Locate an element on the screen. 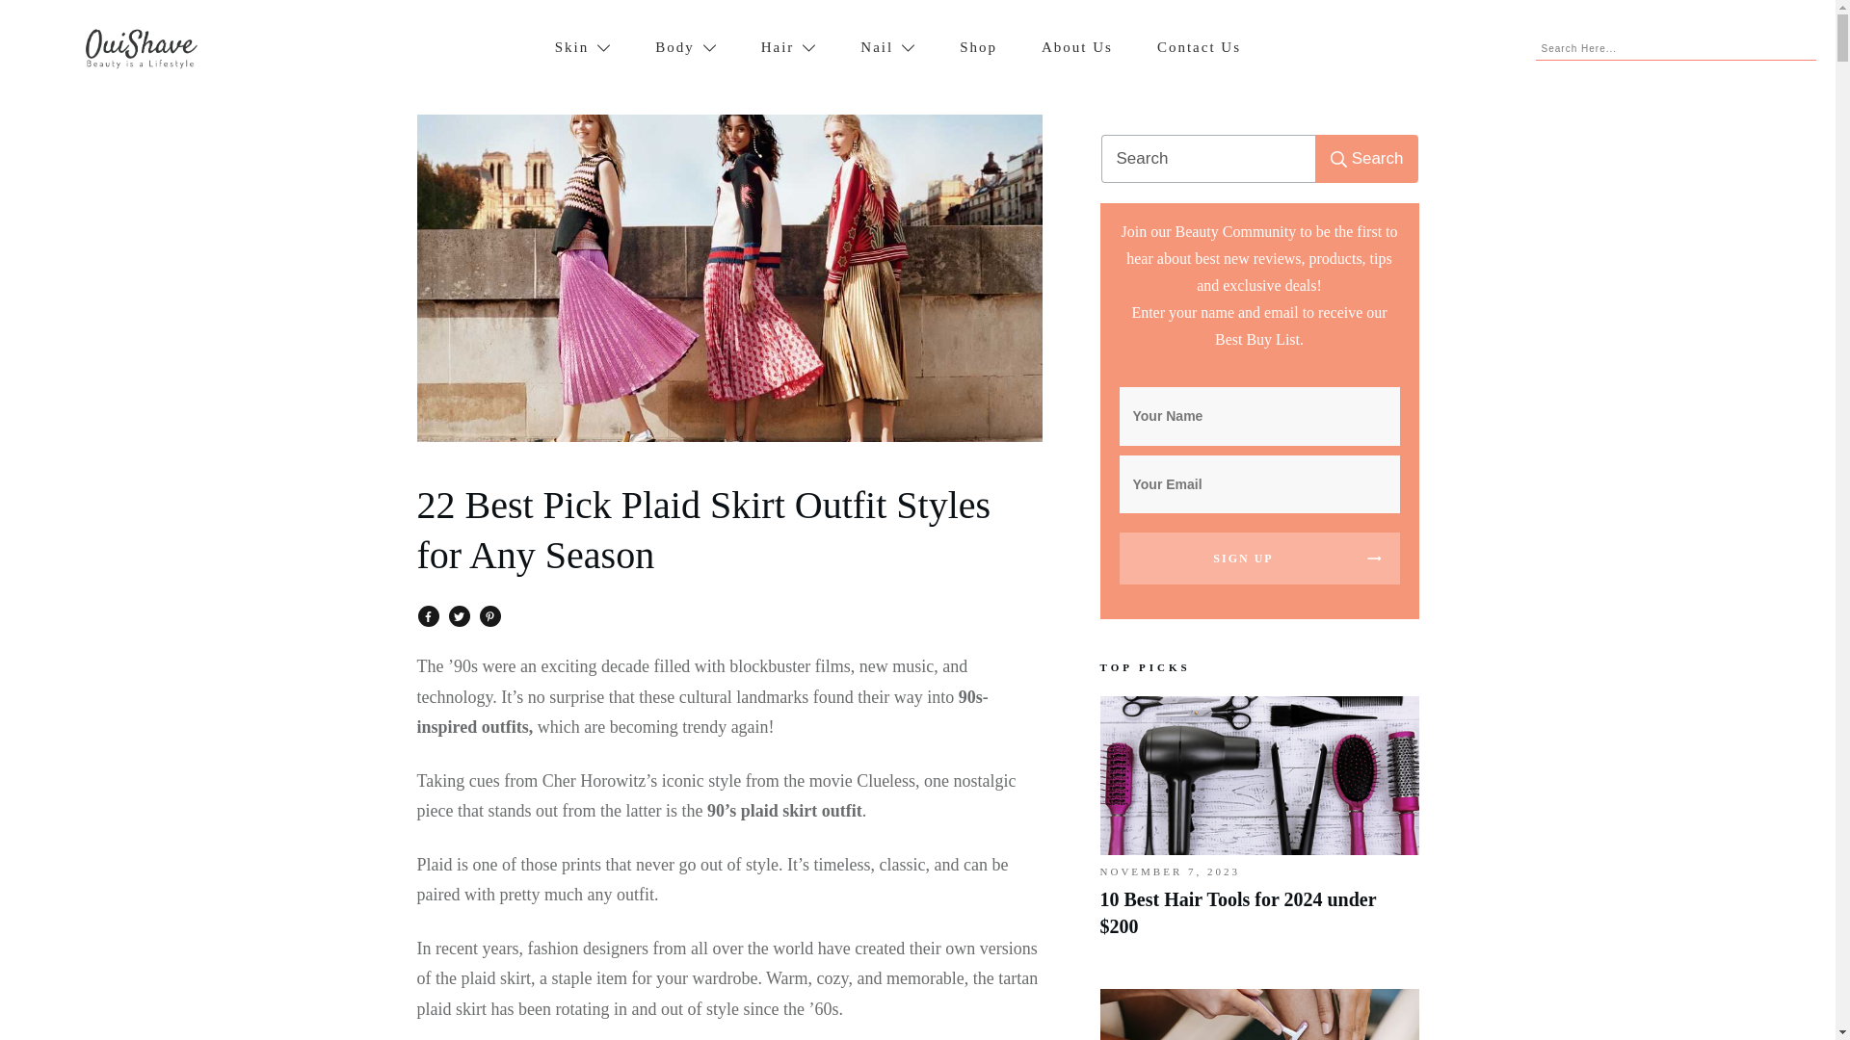  Nail is located at coordinates (887, 48).